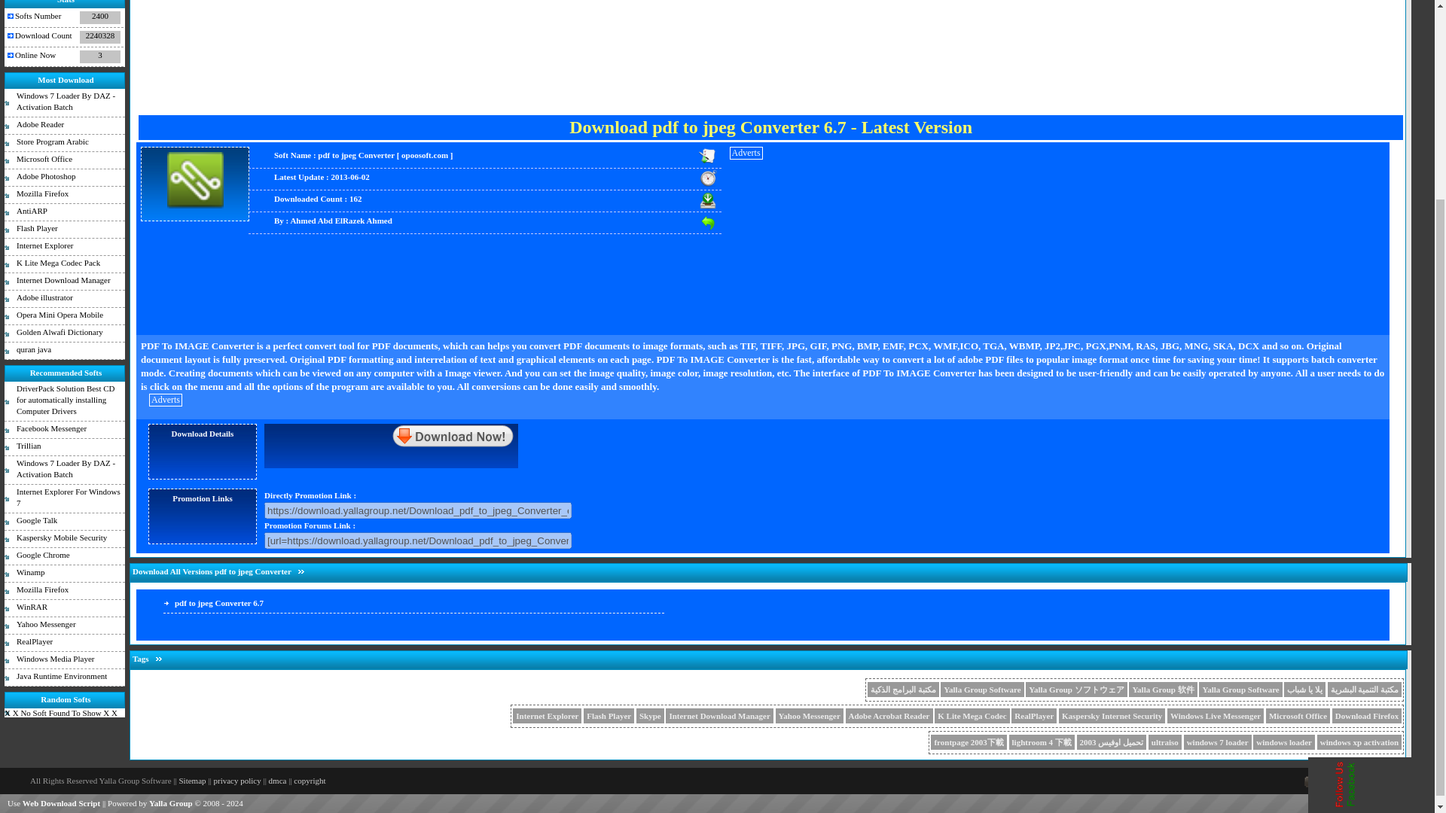  What do you see at coordinates (64, 333) in the screenshot?
I see `Golden Alwafi Dictionary` at bounding box center [64, 333].